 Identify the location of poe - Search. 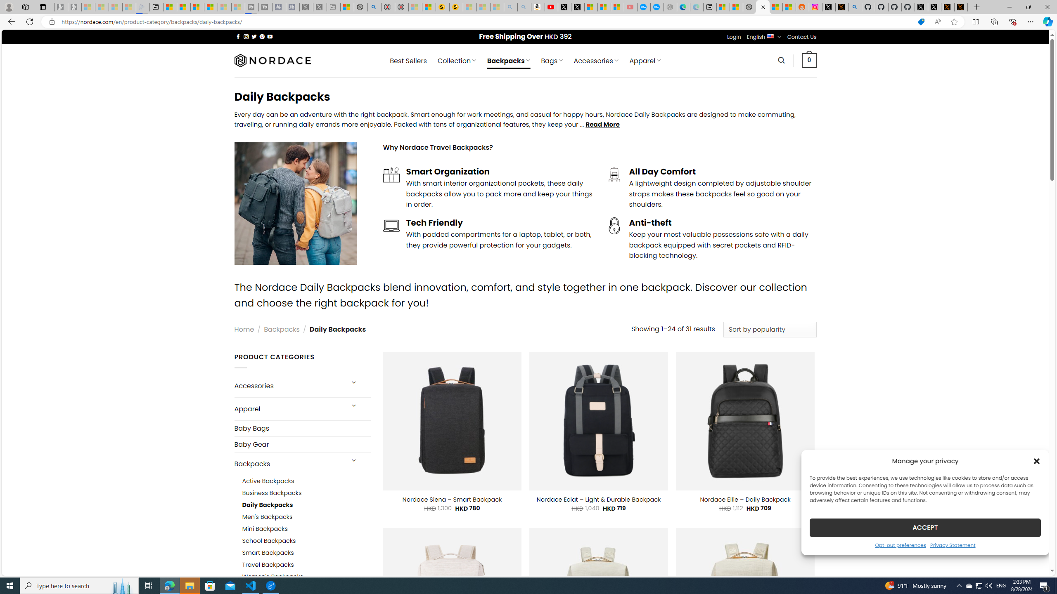
(374, 7).